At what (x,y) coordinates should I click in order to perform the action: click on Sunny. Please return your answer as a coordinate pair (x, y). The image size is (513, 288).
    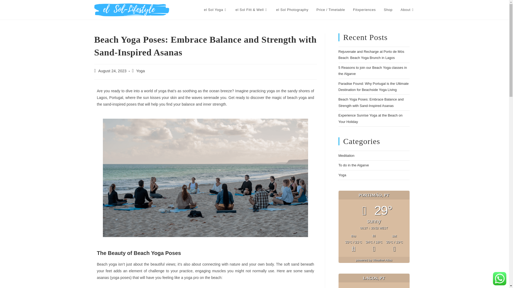
    Looking at the image, I should click on (374, 246).